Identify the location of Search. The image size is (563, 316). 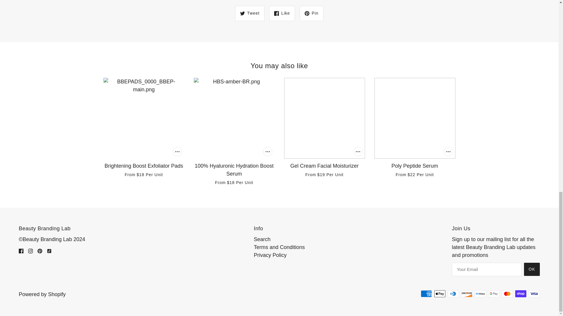
(262, 239).